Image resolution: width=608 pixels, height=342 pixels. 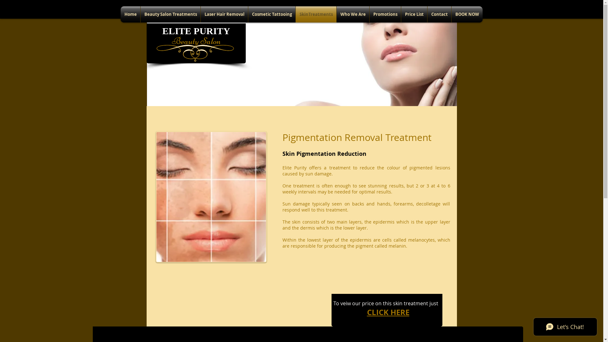 I want to click on Home, so click(x=130, y=15).